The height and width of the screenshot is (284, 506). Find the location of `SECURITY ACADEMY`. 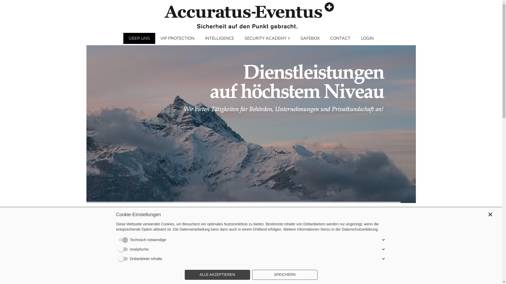

SECURITY ACADEMY is located at coordinates (267, 38).